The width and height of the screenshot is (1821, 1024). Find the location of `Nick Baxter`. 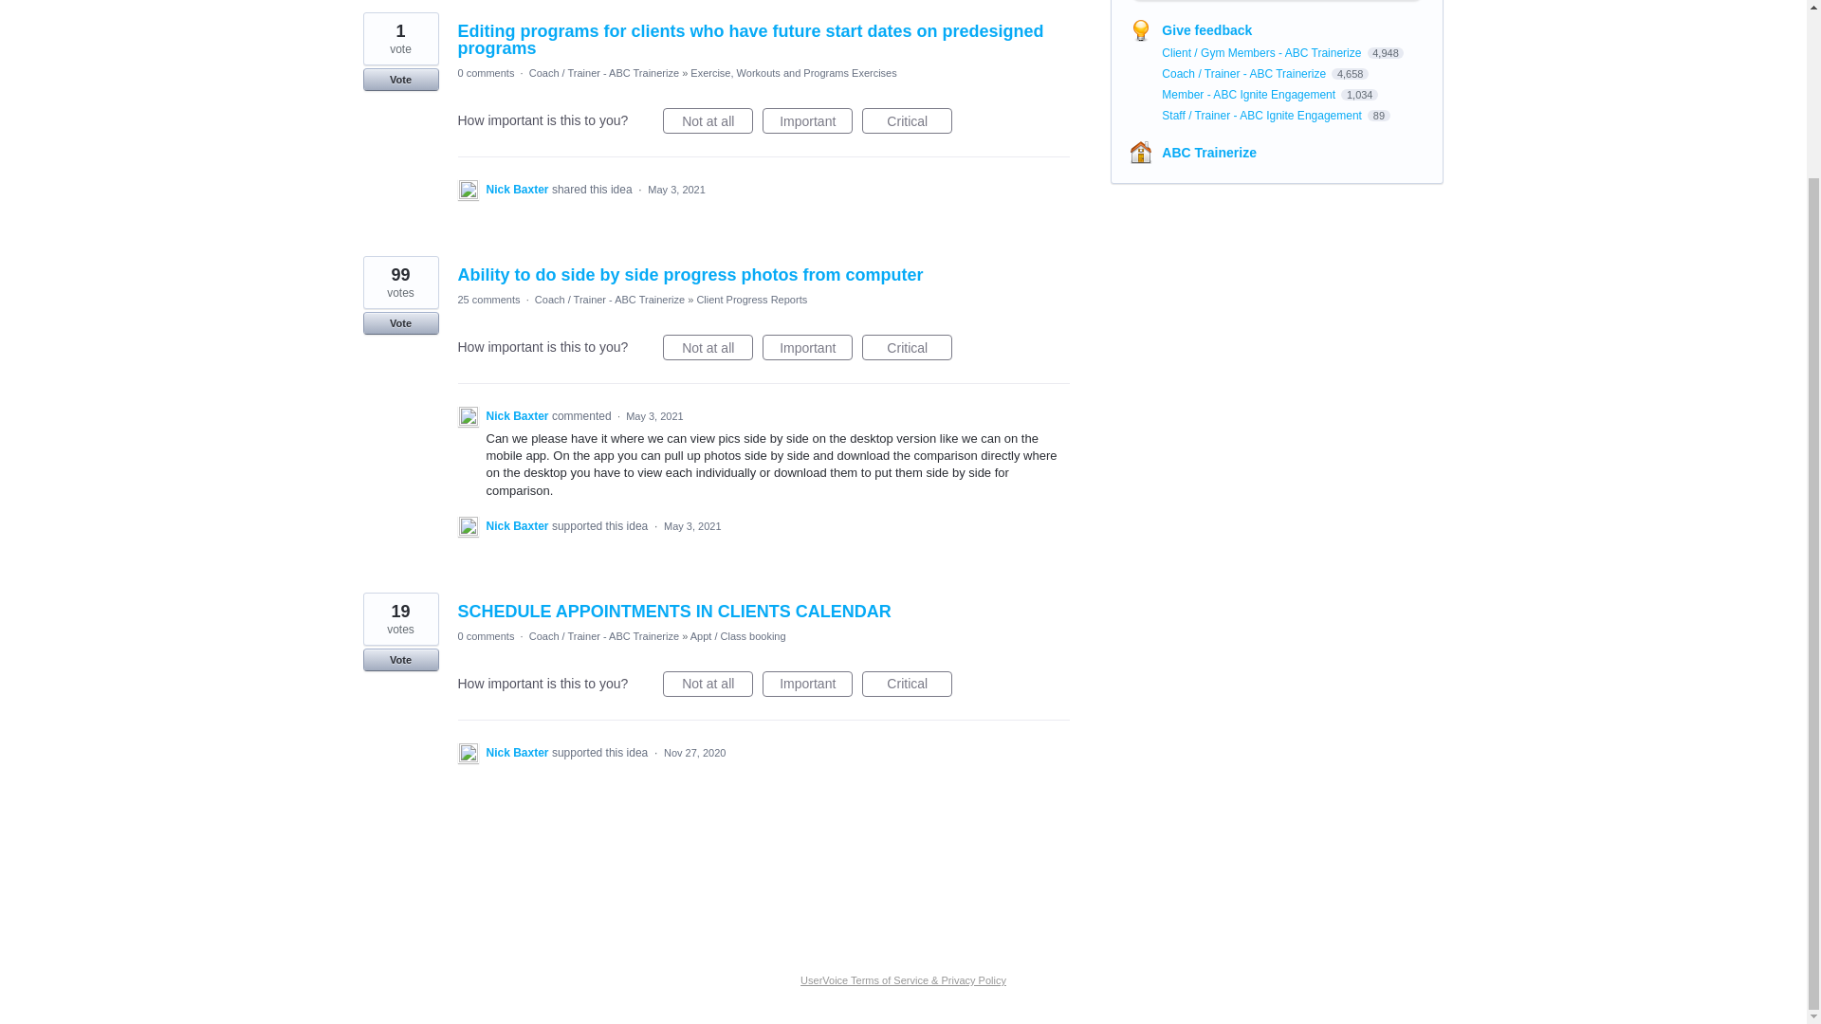

Nick Baxter is located at coordinates (518, 190).